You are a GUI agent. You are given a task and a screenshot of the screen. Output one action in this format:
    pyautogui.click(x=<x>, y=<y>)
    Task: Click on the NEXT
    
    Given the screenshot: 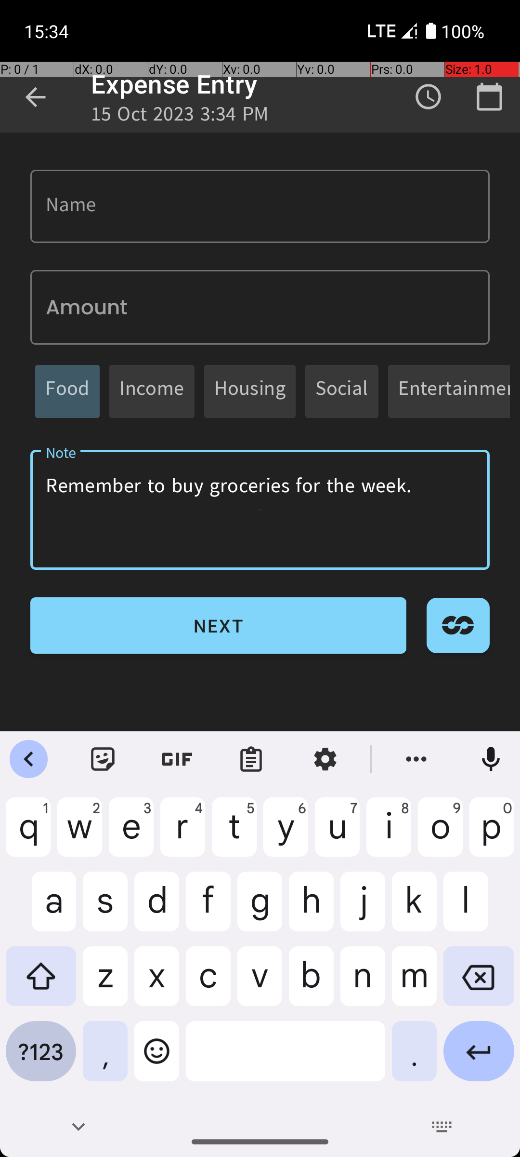 What is the action you would take?
    pyautogui.click(x=219, y=626)
    